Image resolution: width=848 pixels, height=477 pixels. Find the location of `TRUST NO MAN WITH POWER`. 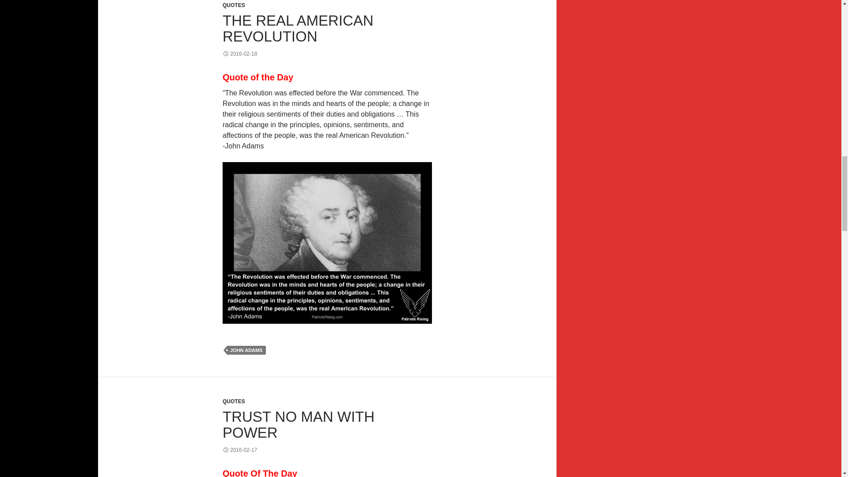

TRUST NO MAN WITH POWER is located at coordinates (299, 424).